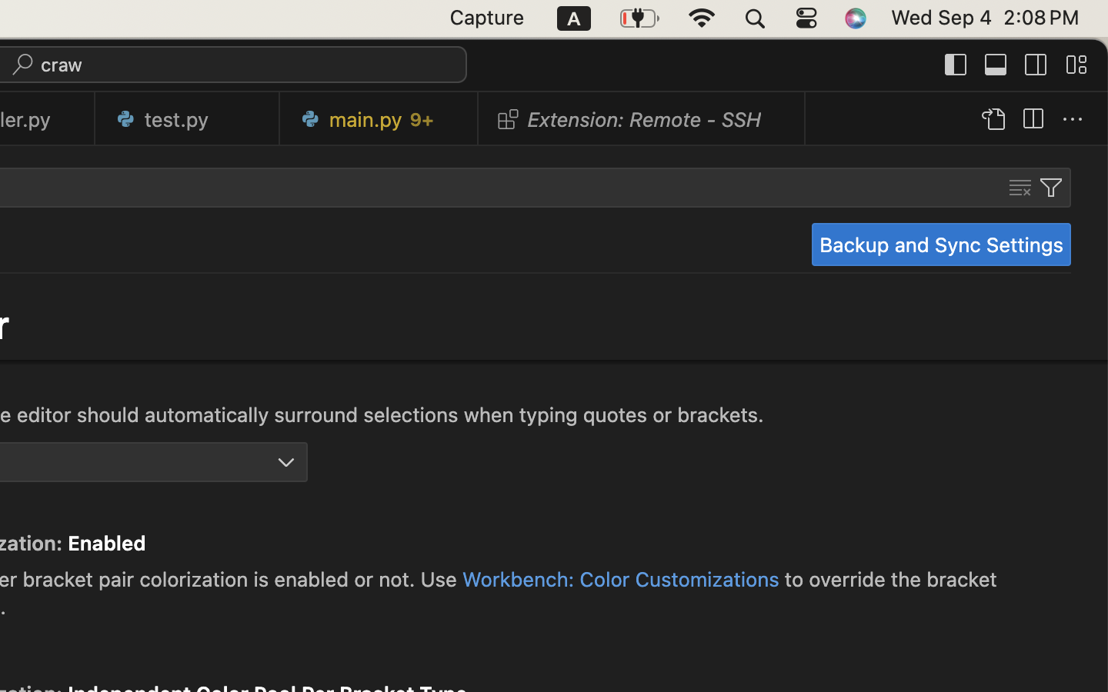  Describe the element at coordinates (621, 579) in the screenshot. I see `Workbench: Color Customizations` at that location.